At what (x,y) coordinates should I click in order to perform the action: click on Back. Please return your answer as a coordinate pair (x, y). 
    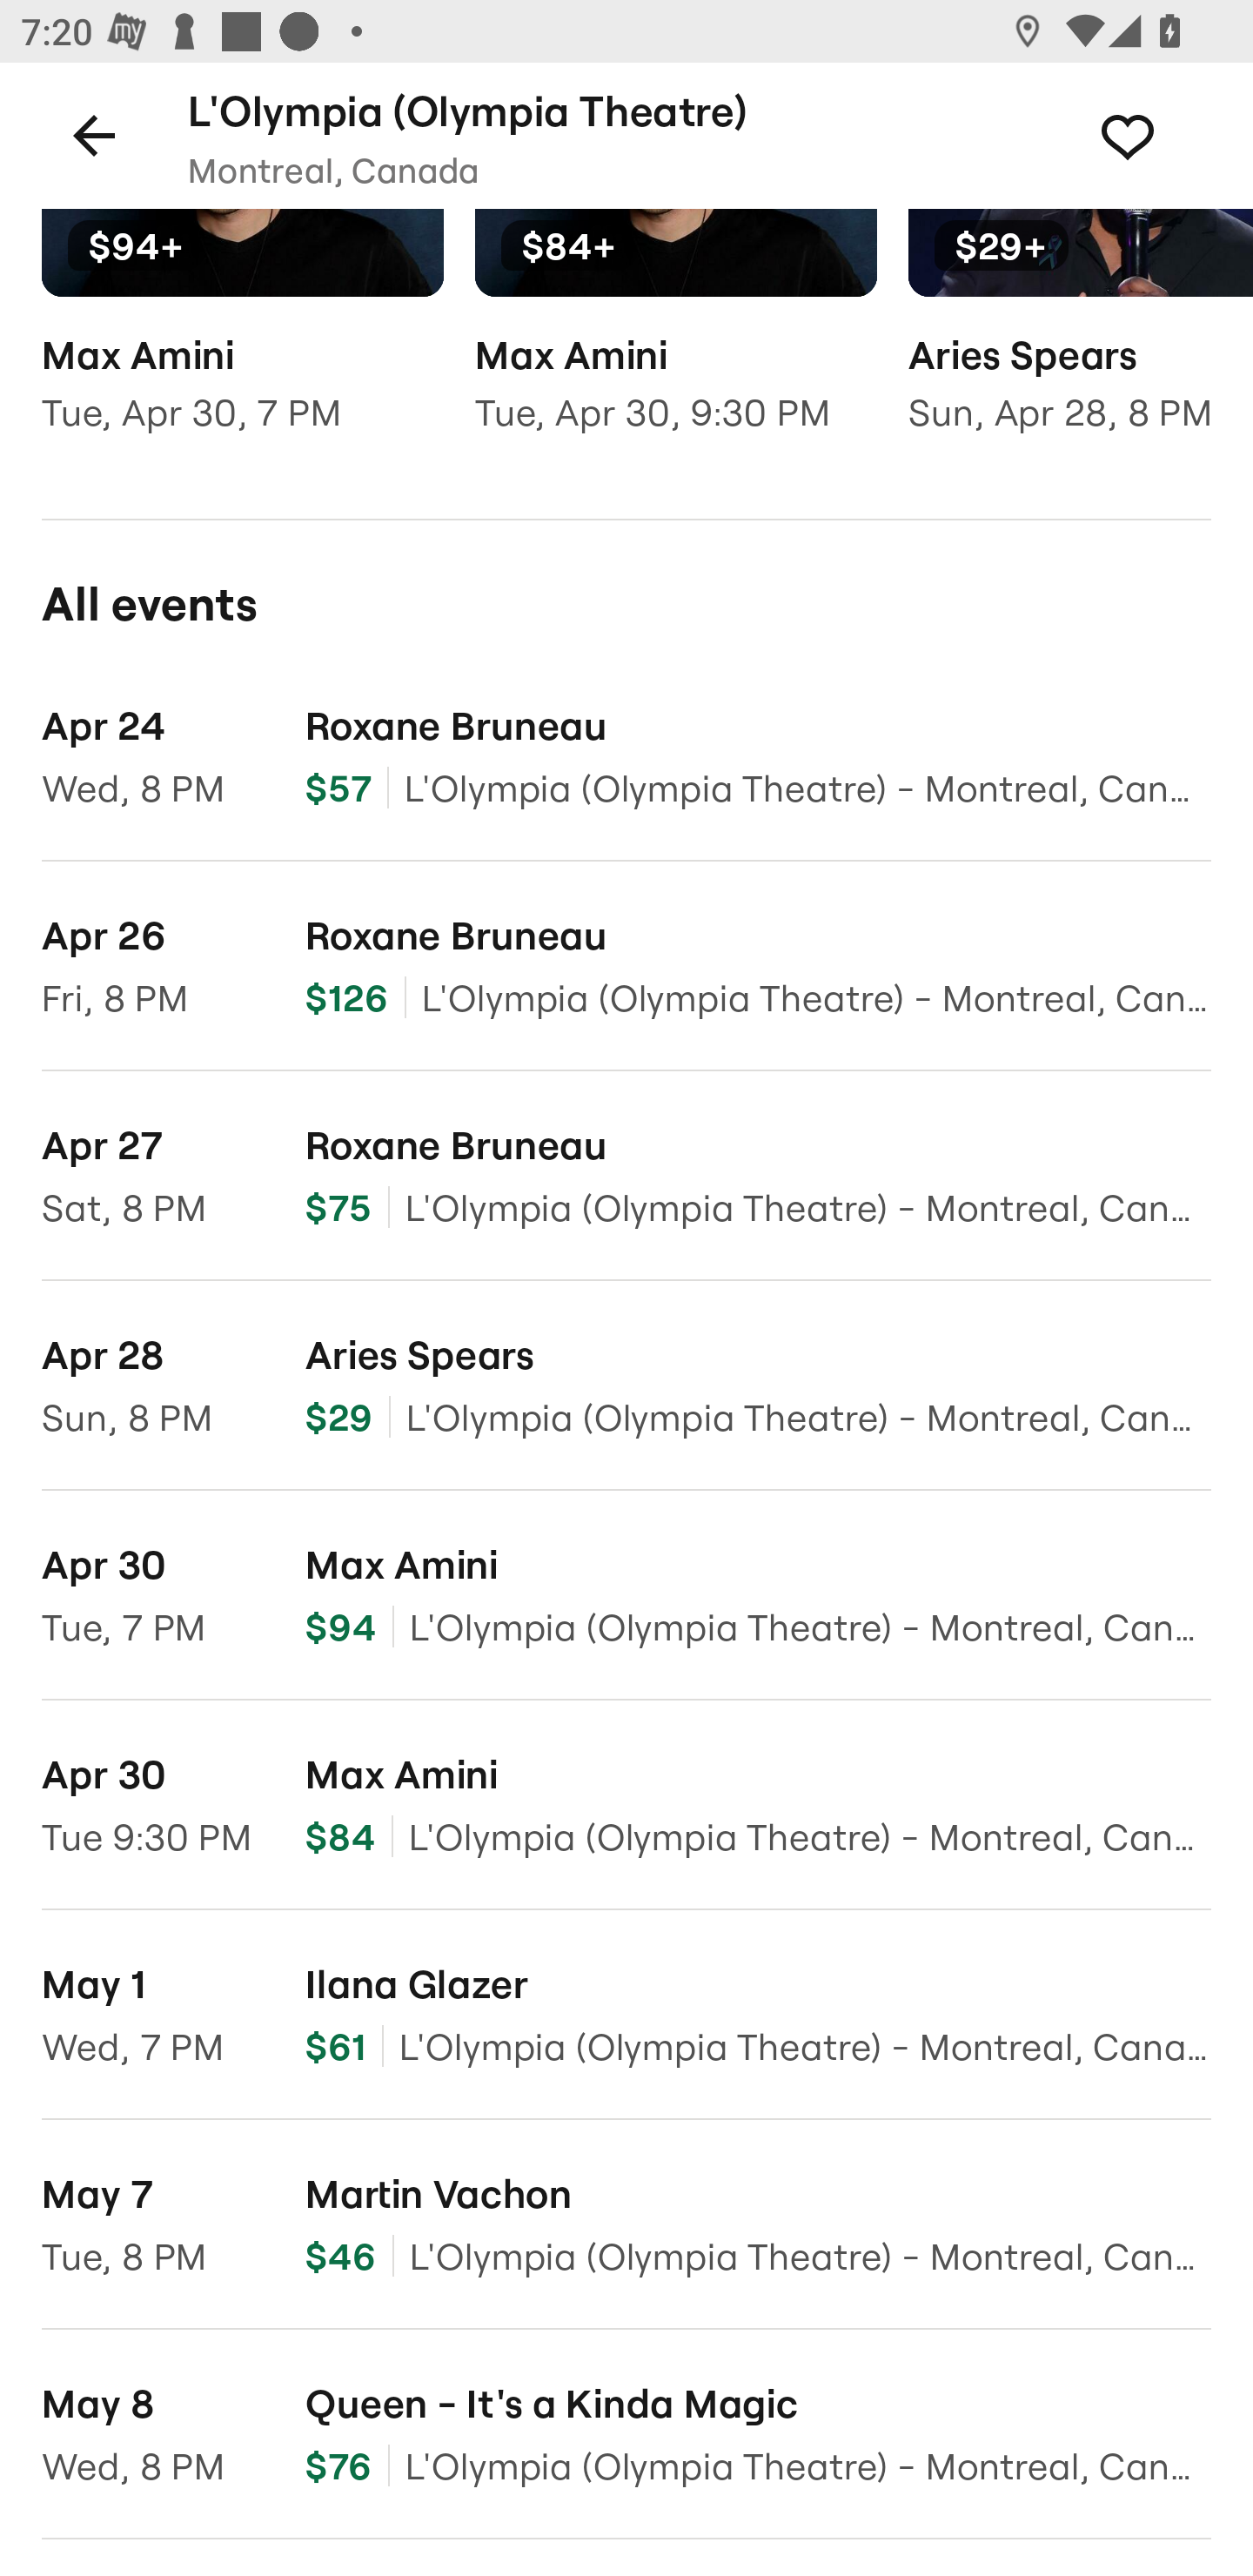
    Looking at the image, I should click on (94, 134).